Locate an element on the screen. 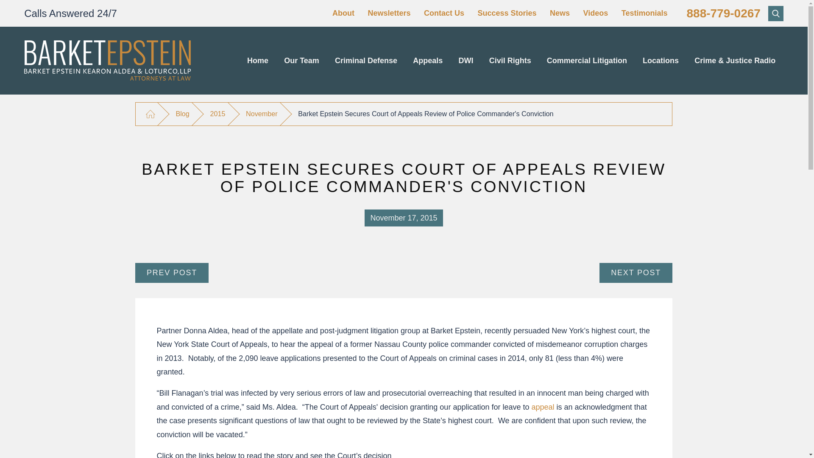 This screenshot has width=814, height=458. Success Stories is located at coordinates (507, 13).